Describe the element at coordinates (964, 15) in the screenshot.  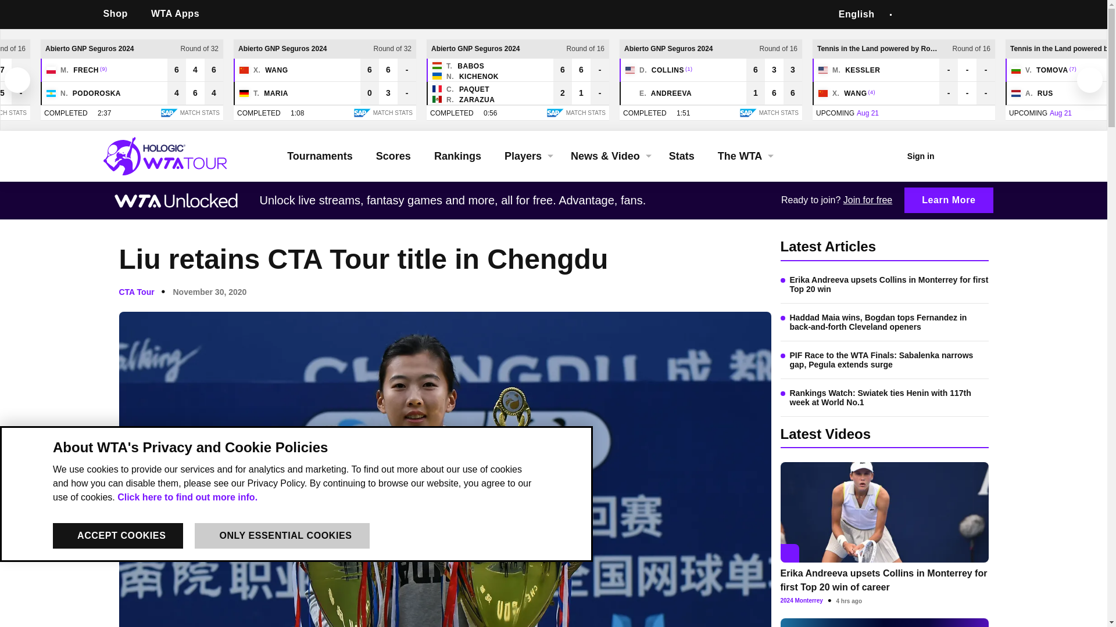
I see `Instagram` at that location.